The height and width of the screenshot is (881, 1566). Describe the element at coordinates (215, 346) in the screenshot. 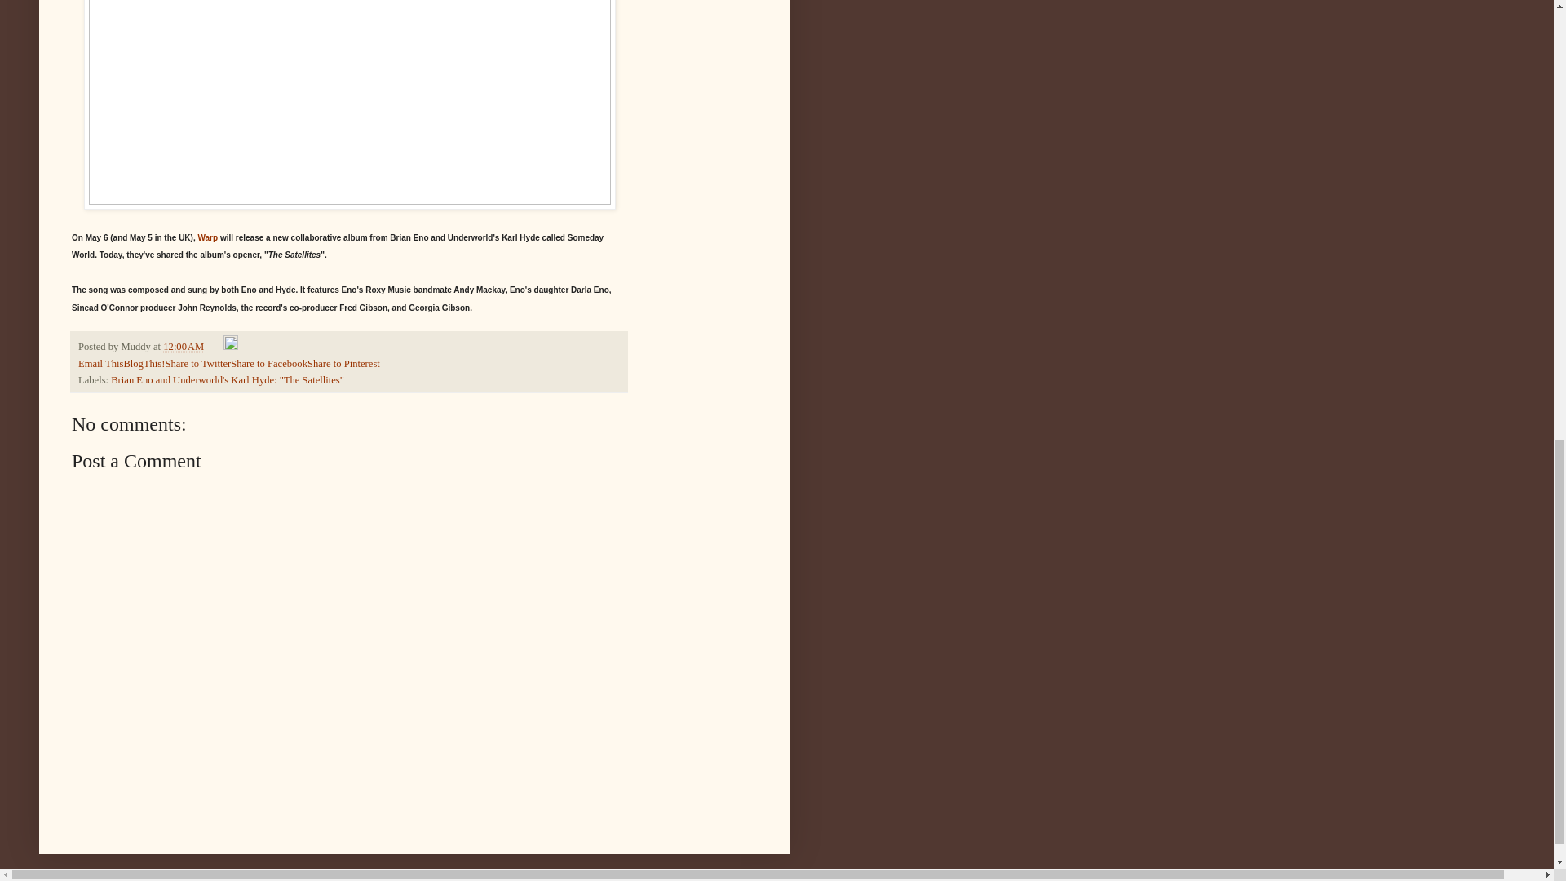

I see `Email Post` at that location.